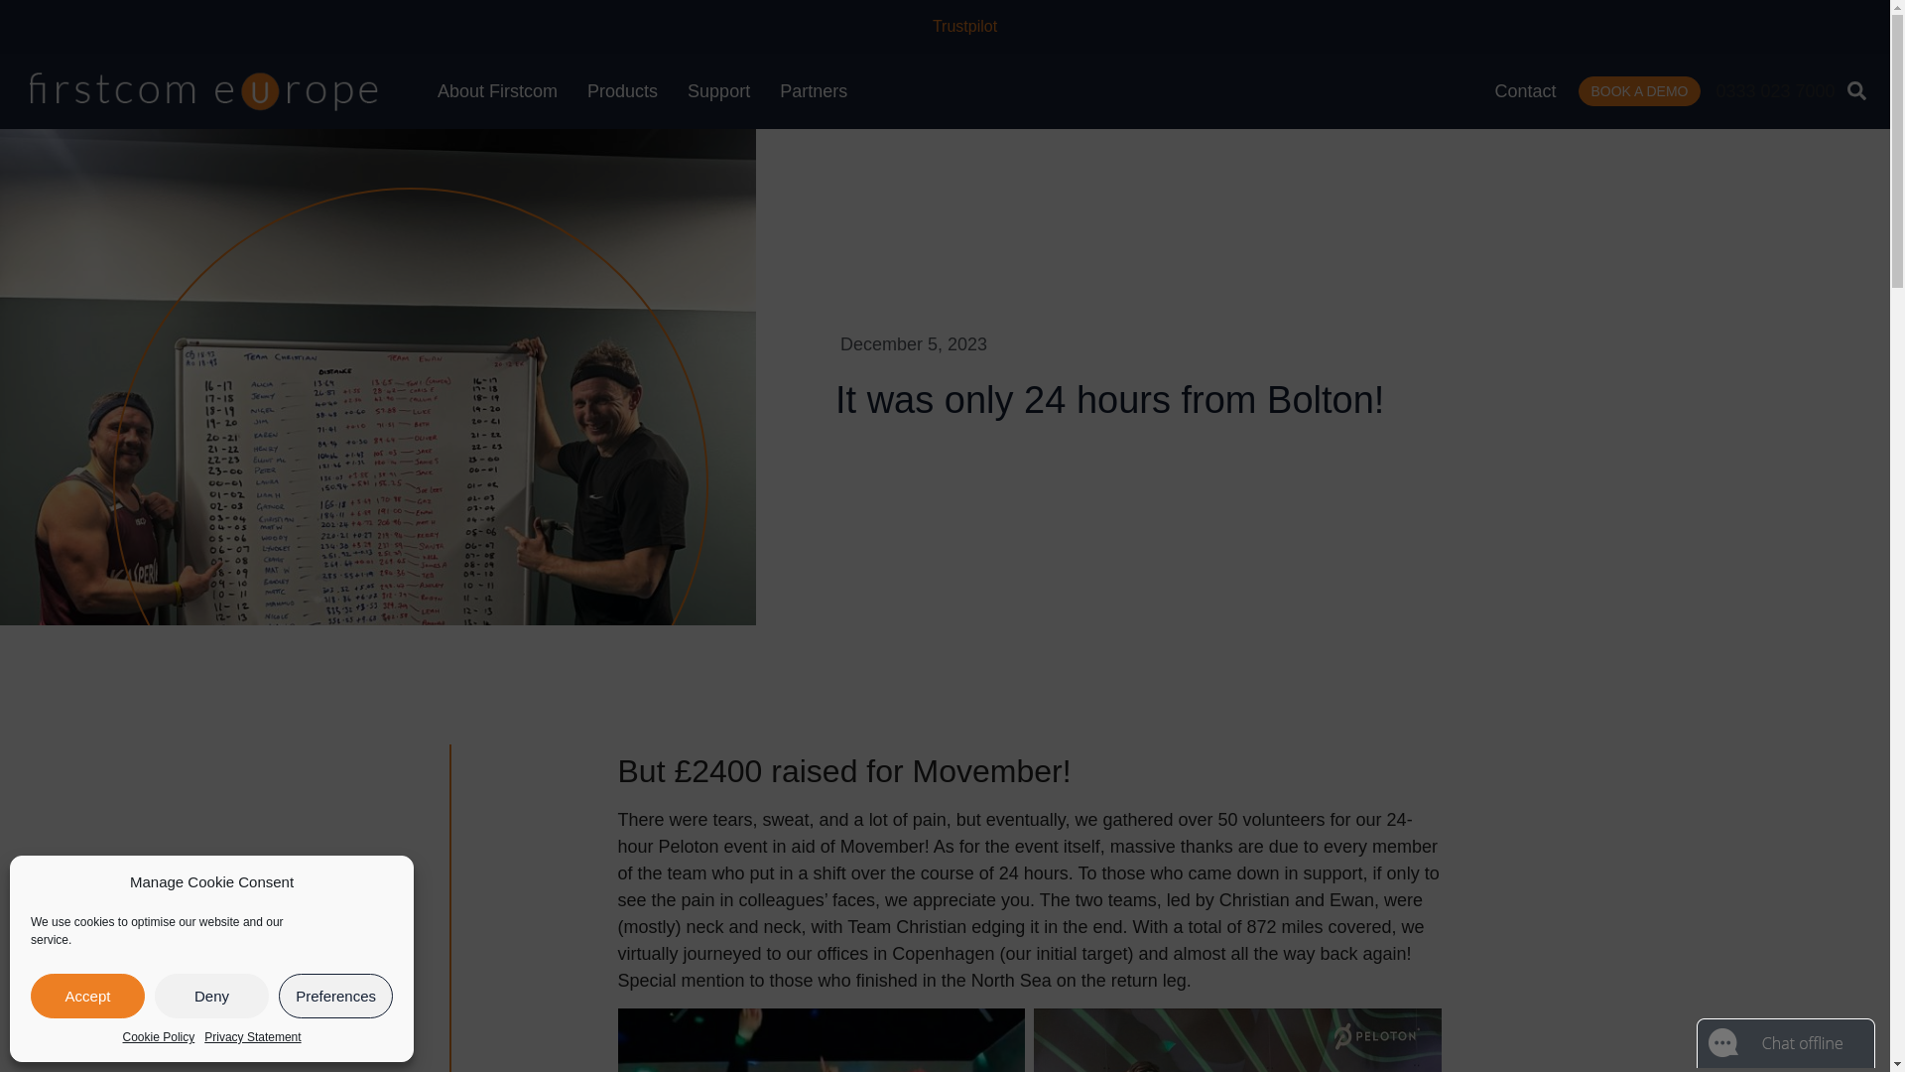  I want to click on Partners, so click(814, 91).